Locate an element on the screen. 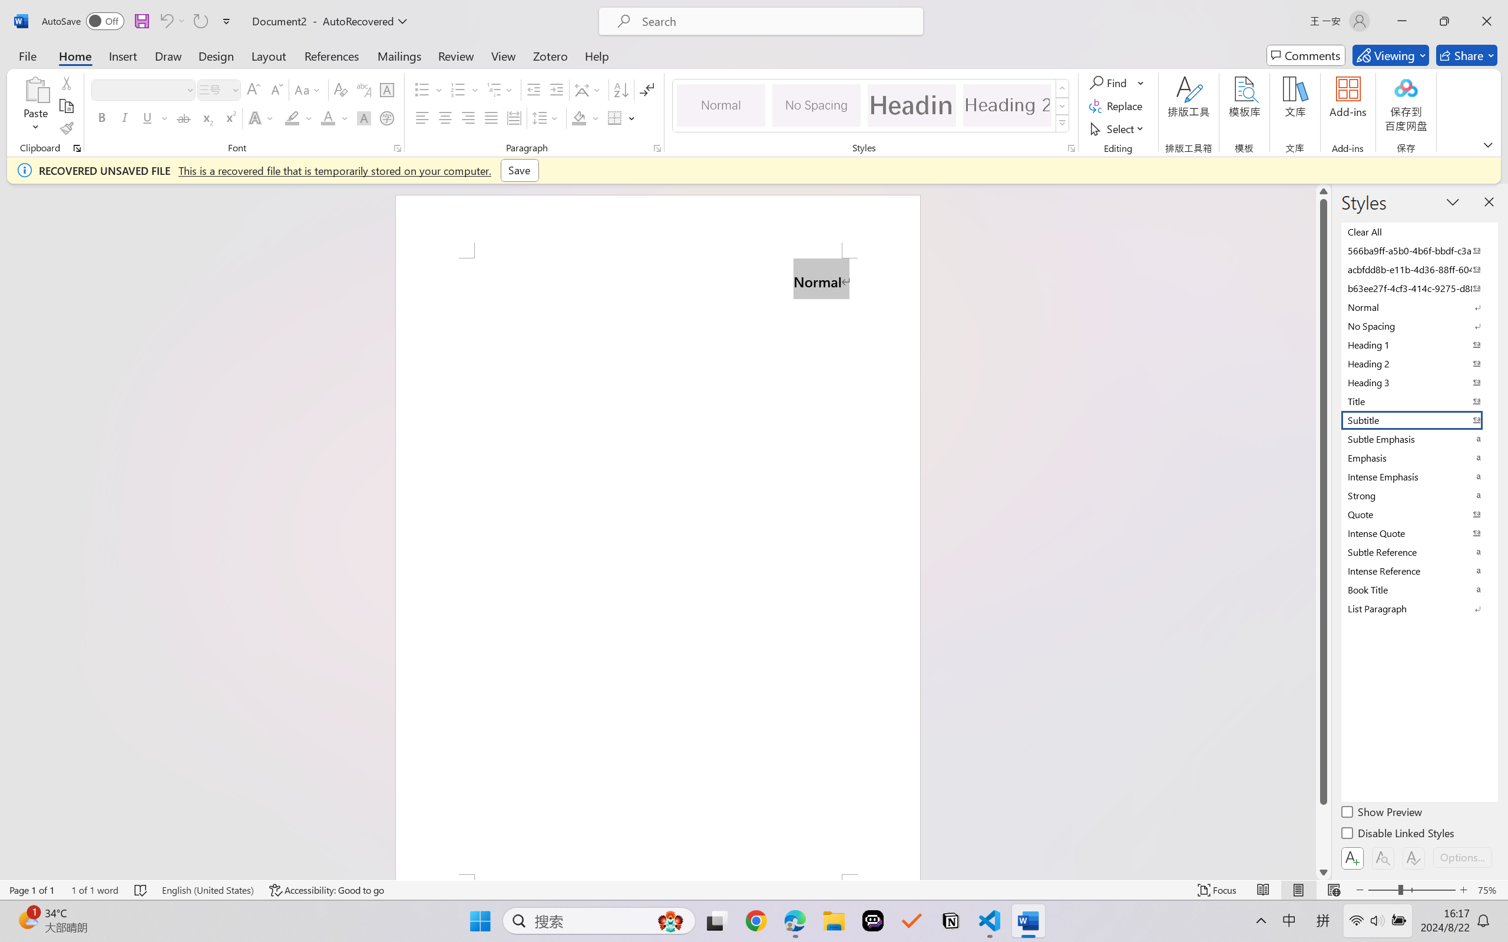 Image resolution: width=1508 pixels, height=942 pixels. b63ee27f-4cf3-414c-9275-d88e3f90795e is located at coordinates (1418, 288).